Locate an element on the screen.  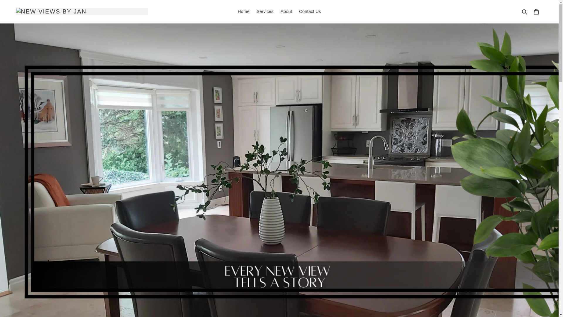
Services is located at coordinates (265, 11).